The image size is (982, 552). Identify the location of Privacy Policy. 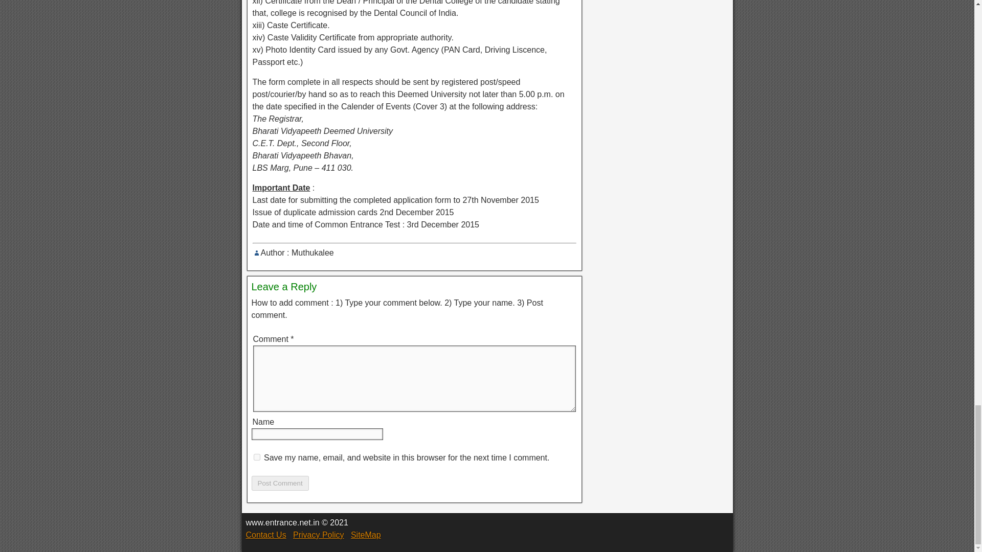
(318, 535).